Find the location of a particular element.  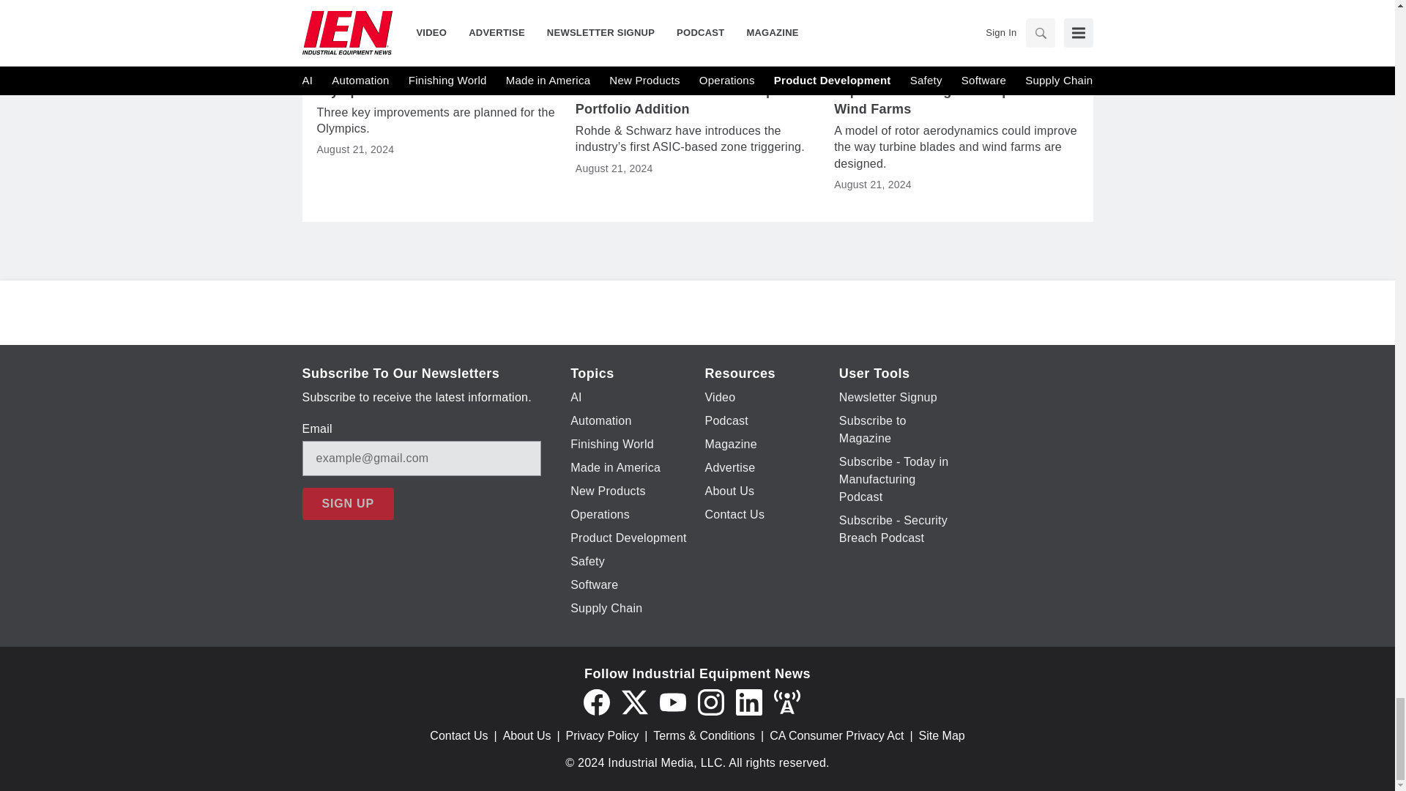

YouTube icon is located at coordinates (672, 702).